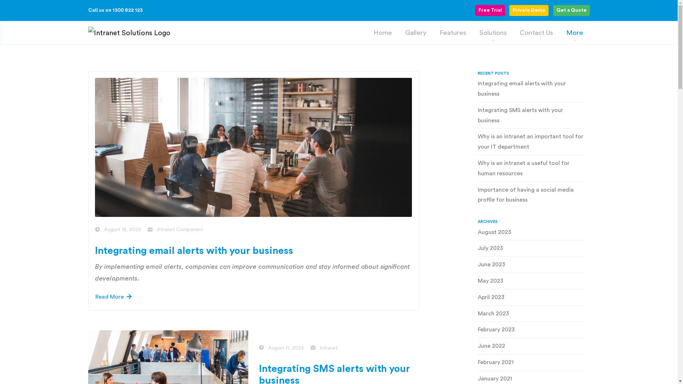 This screenshot has height=384, width=683. I want to click on June 2022, so click(531, 348).